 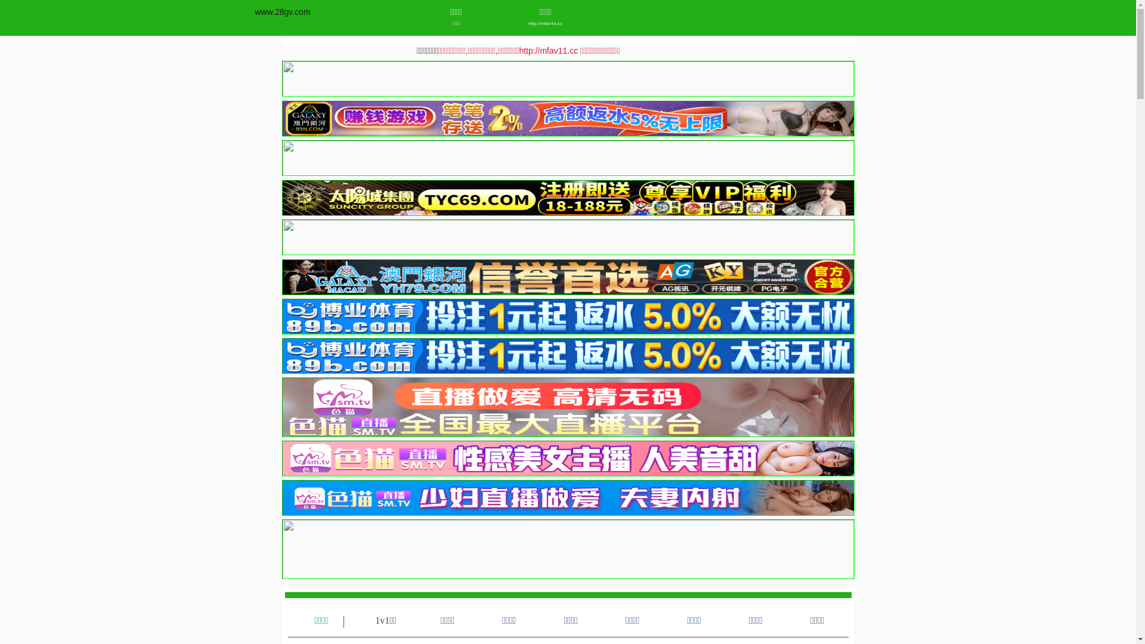 I want to click on www.28gv.com, so click(x=283, y=12).